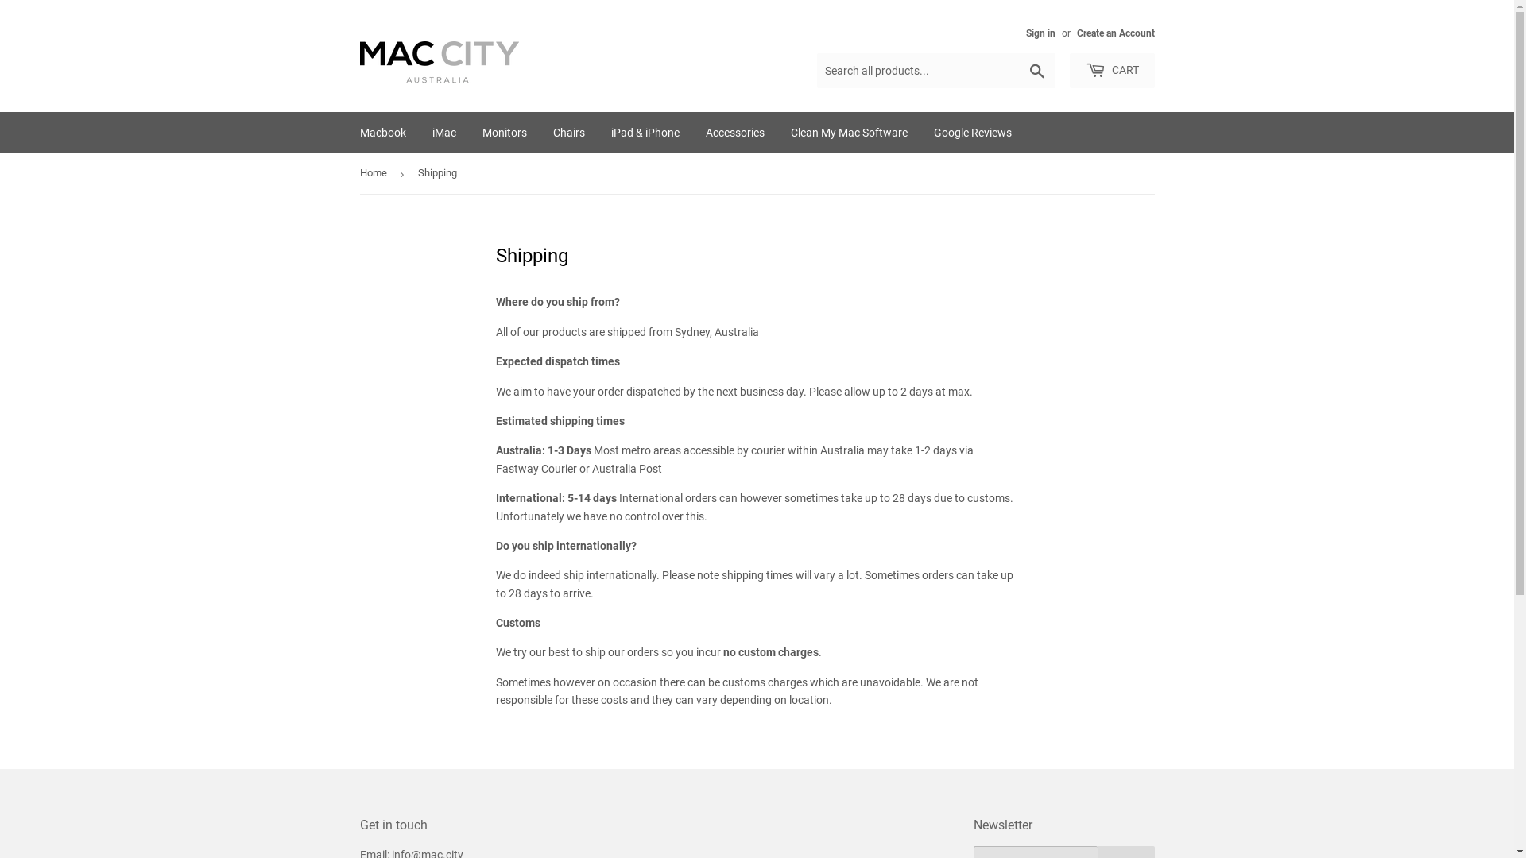 This screenshot has width=1526, height=858. I want to click on Macbook, so click(383, 133).